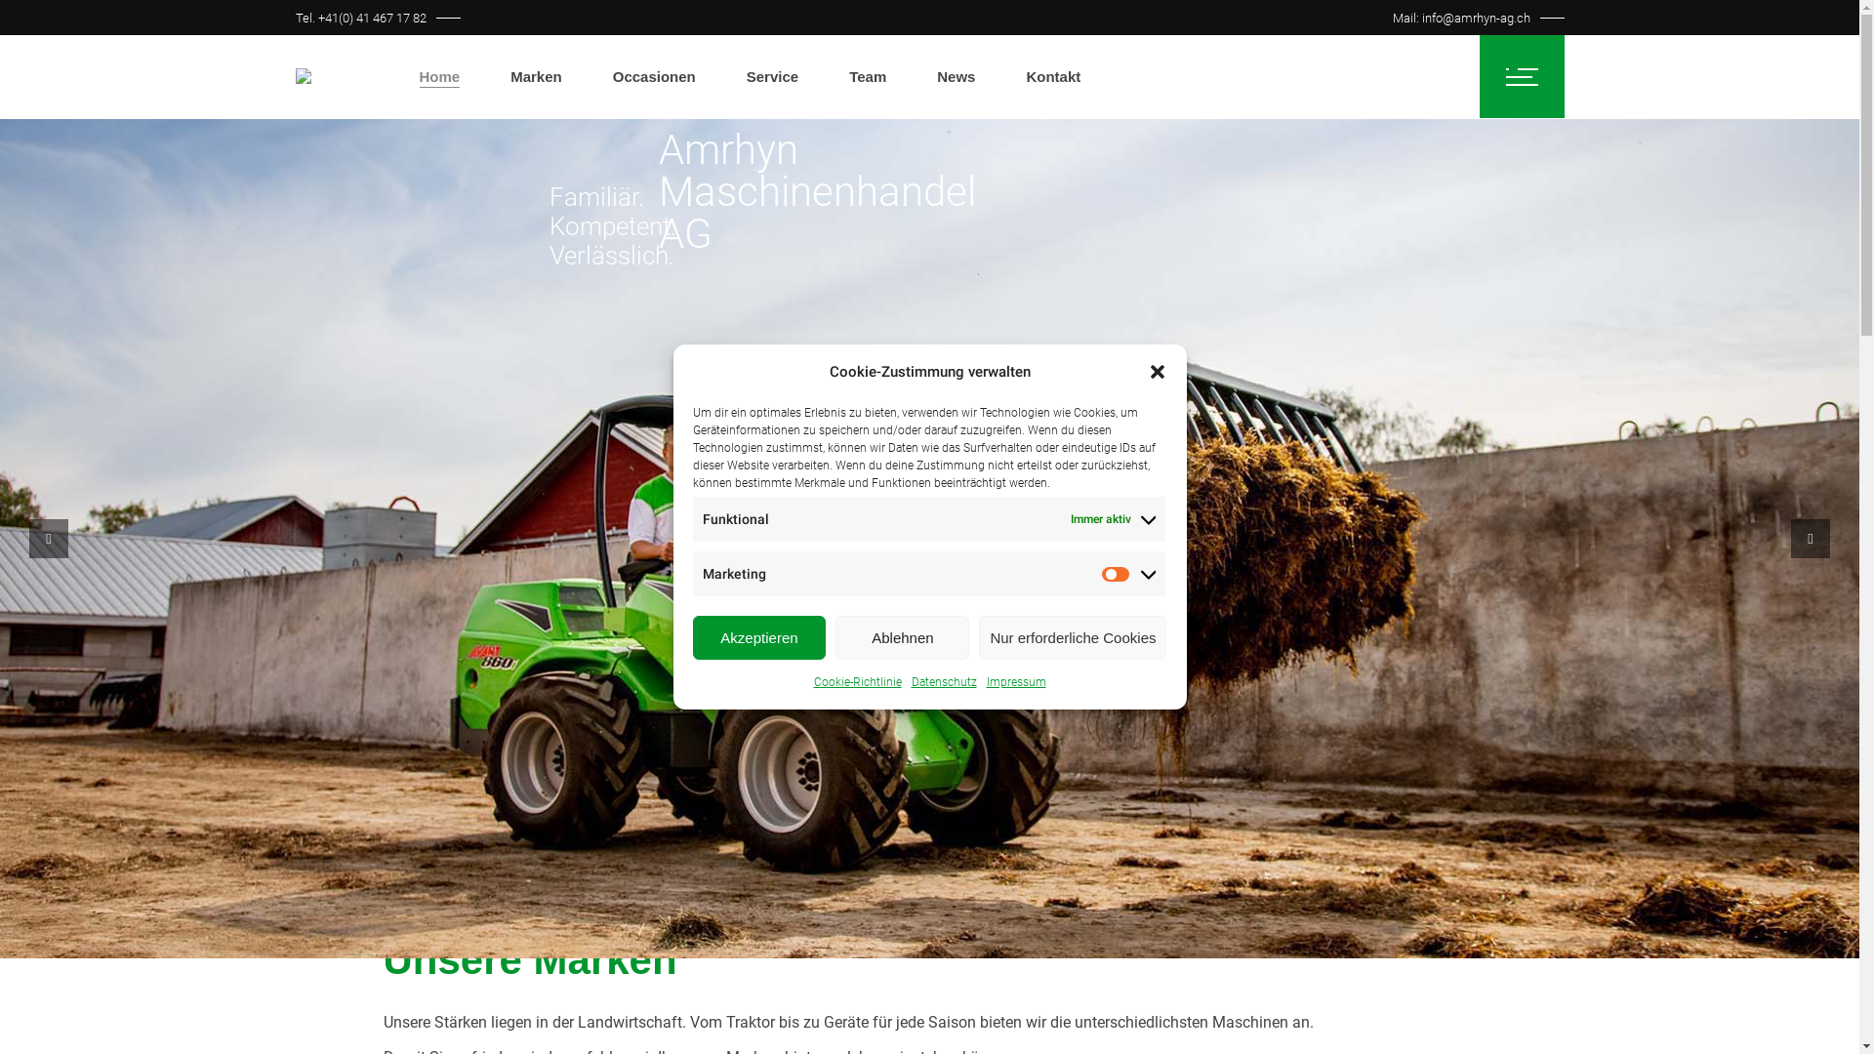 The width and height of the screenshot is (1874, 1054). What do you see at coordinates (868, 76) in the screenshot?
I see `Team` at bounding box center [868, 76].